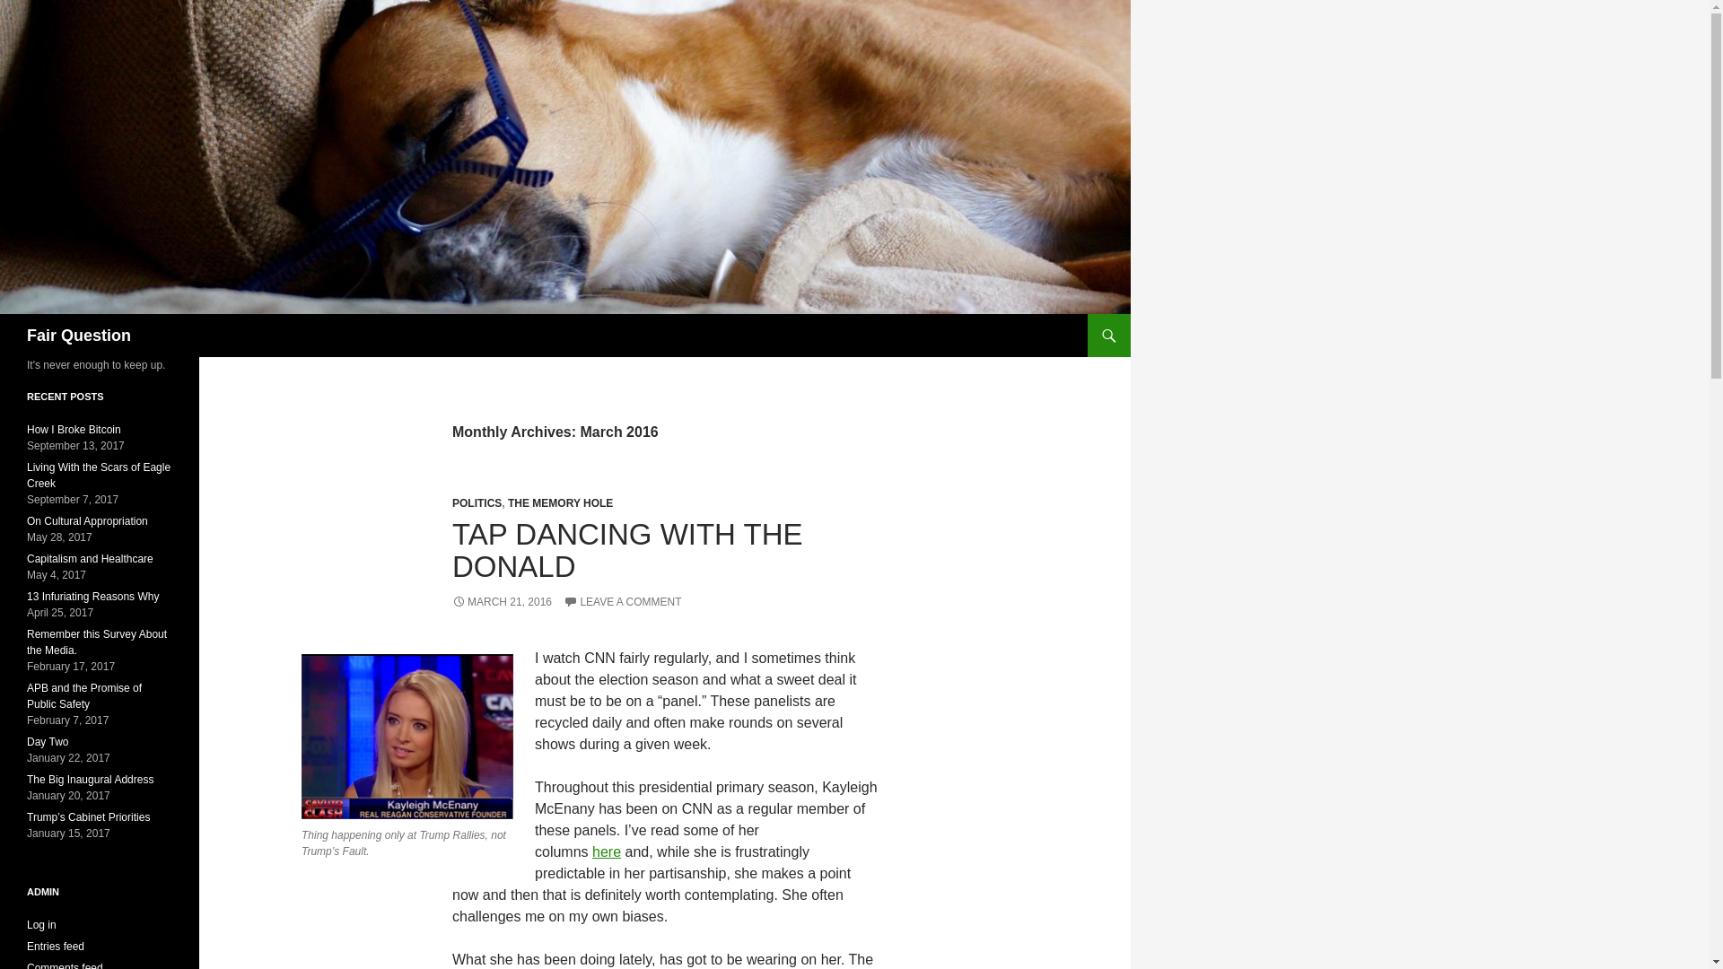 The image size is (1723, 969). Describe the element at coordinates (90, 779) in the screenshot. I see `The Big Inaugural Address` at that location.